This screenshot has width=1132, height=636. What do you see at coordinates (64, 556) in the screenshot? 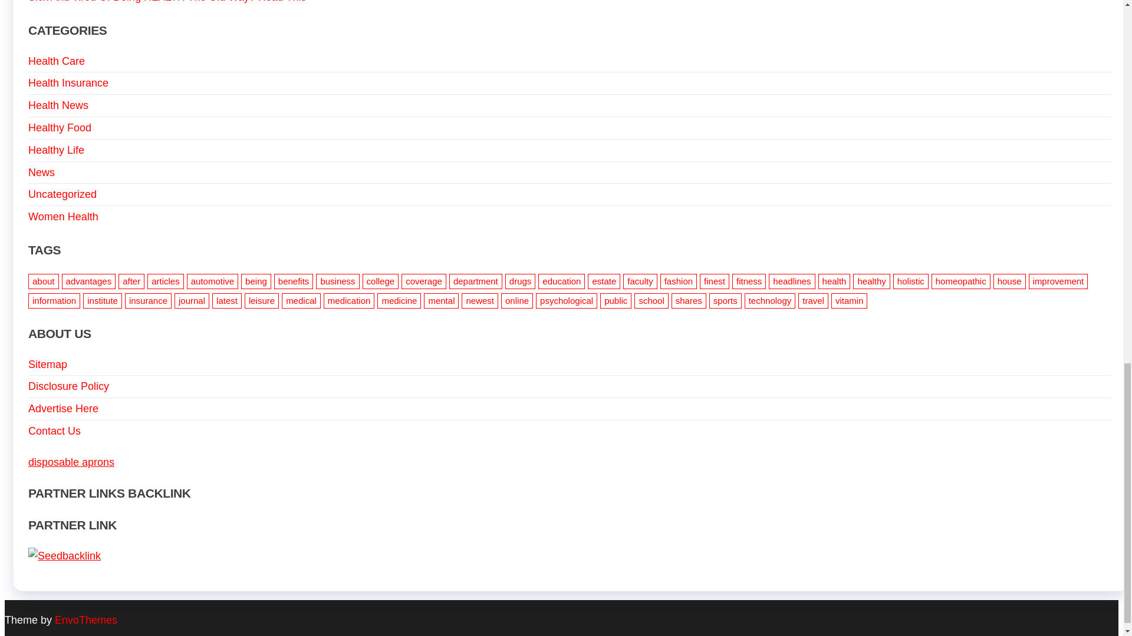
I see `Seedbacklink` at bounding box center [64, 556].